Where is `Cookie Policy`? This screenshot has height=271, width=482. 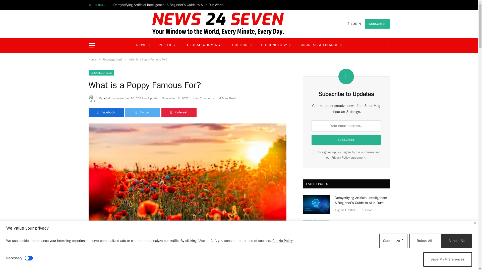 Cookie Policy is located at coordinates (283, 241).